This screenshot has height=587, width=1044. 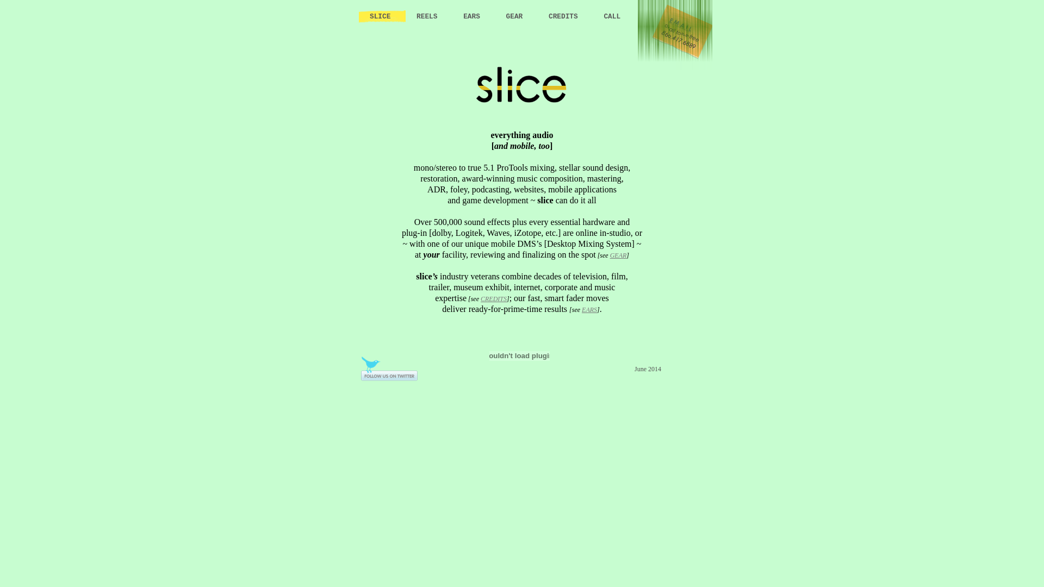 I want to click on SLICE, so click(x=382, y=16).